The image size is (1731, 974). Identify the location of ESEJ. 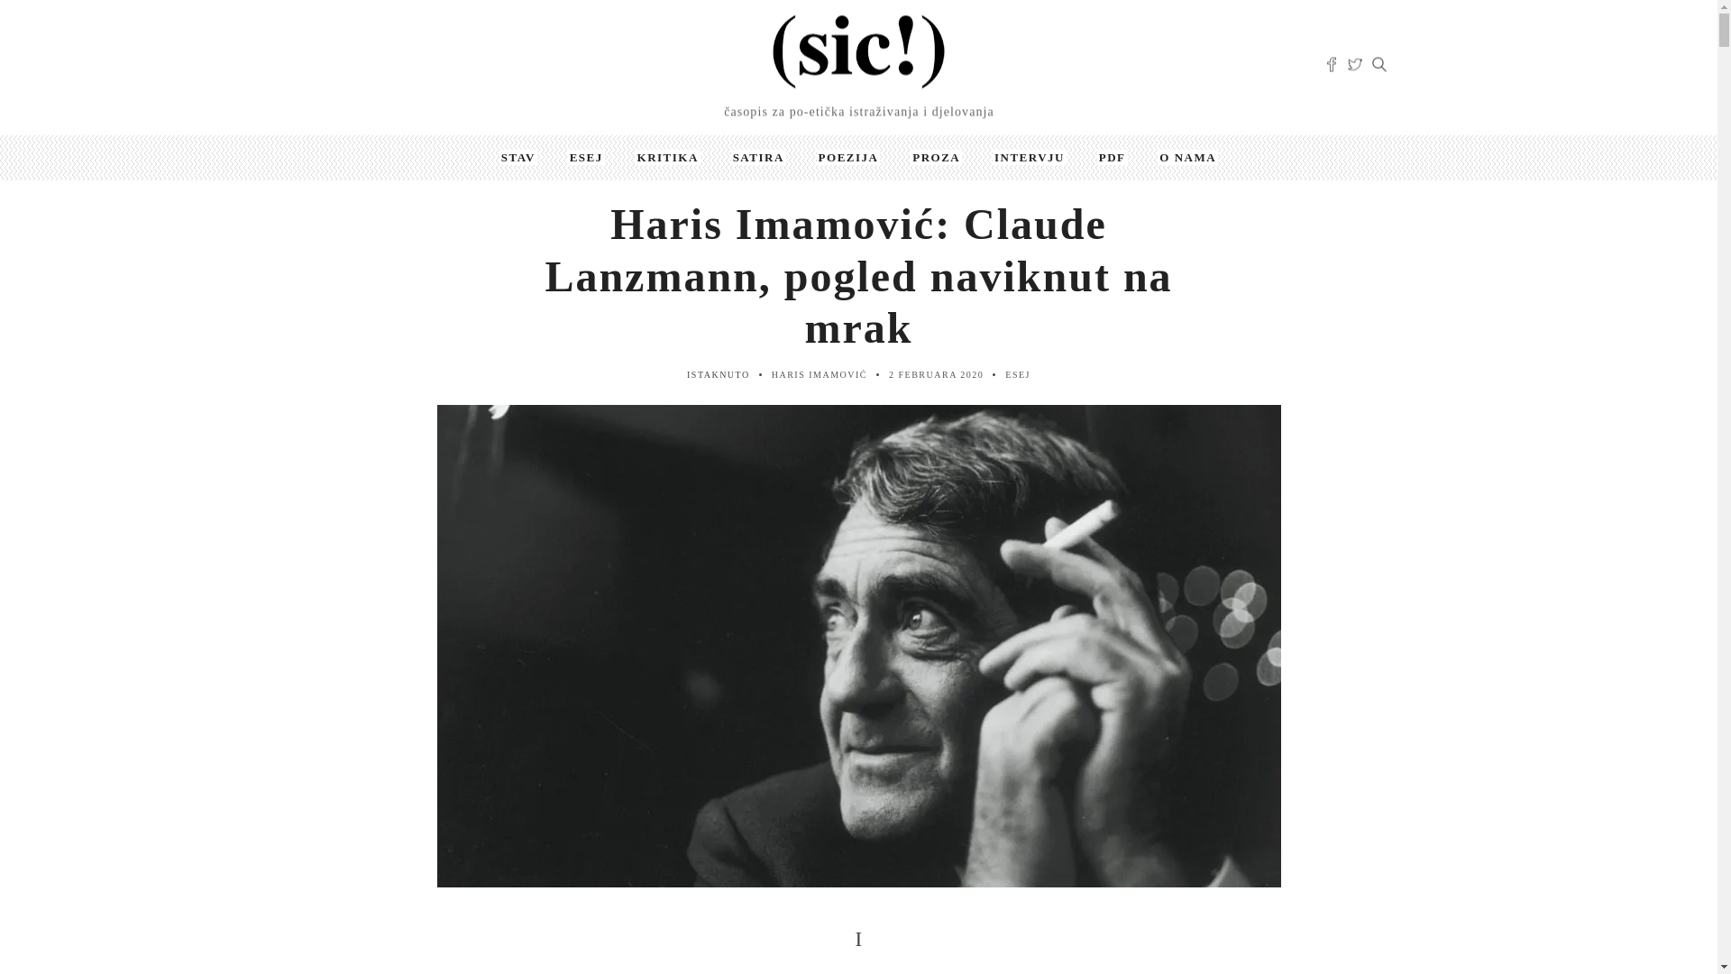
(586, 157).